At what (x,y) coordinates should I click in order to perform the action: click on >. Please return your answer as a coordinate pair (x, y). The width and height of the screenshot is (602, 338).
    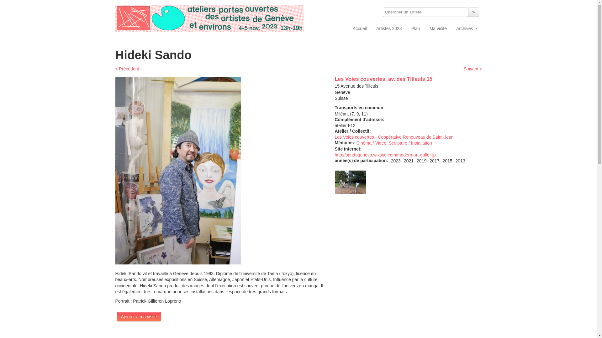
    Looking at the image, I should click on (473, 12).